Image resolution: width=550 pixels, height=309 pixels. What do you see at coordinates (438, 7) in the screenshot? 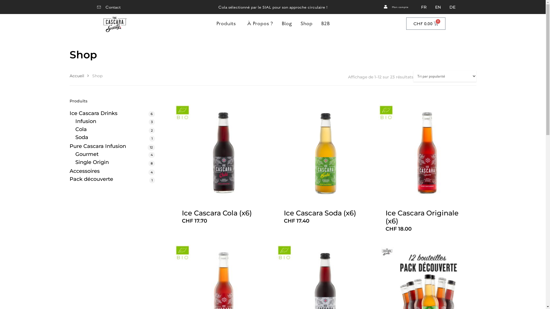
I see `EN` at bounding box center [438, 7].